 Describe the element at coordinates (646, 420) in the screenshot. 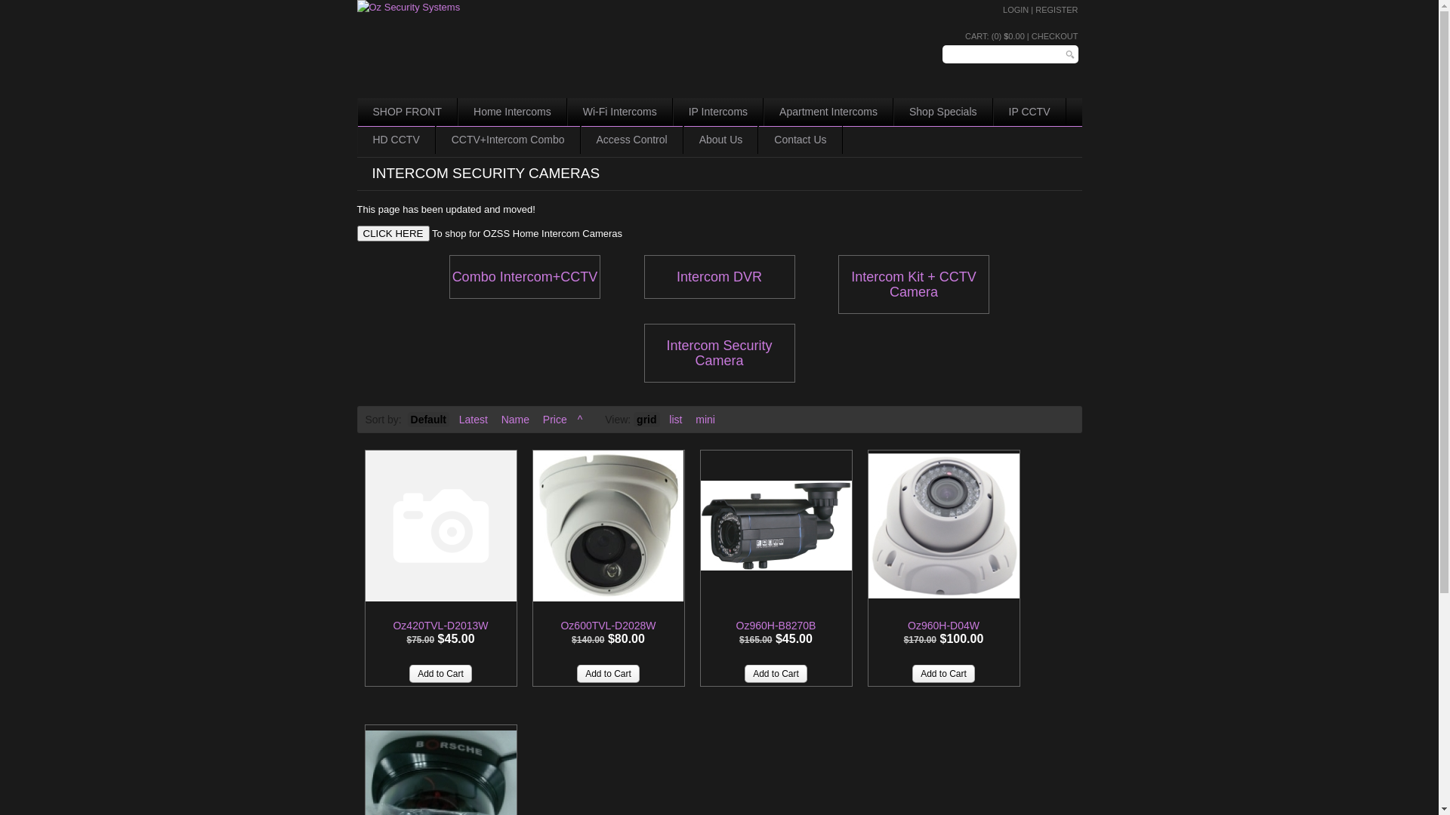

I see `grid` at that location.